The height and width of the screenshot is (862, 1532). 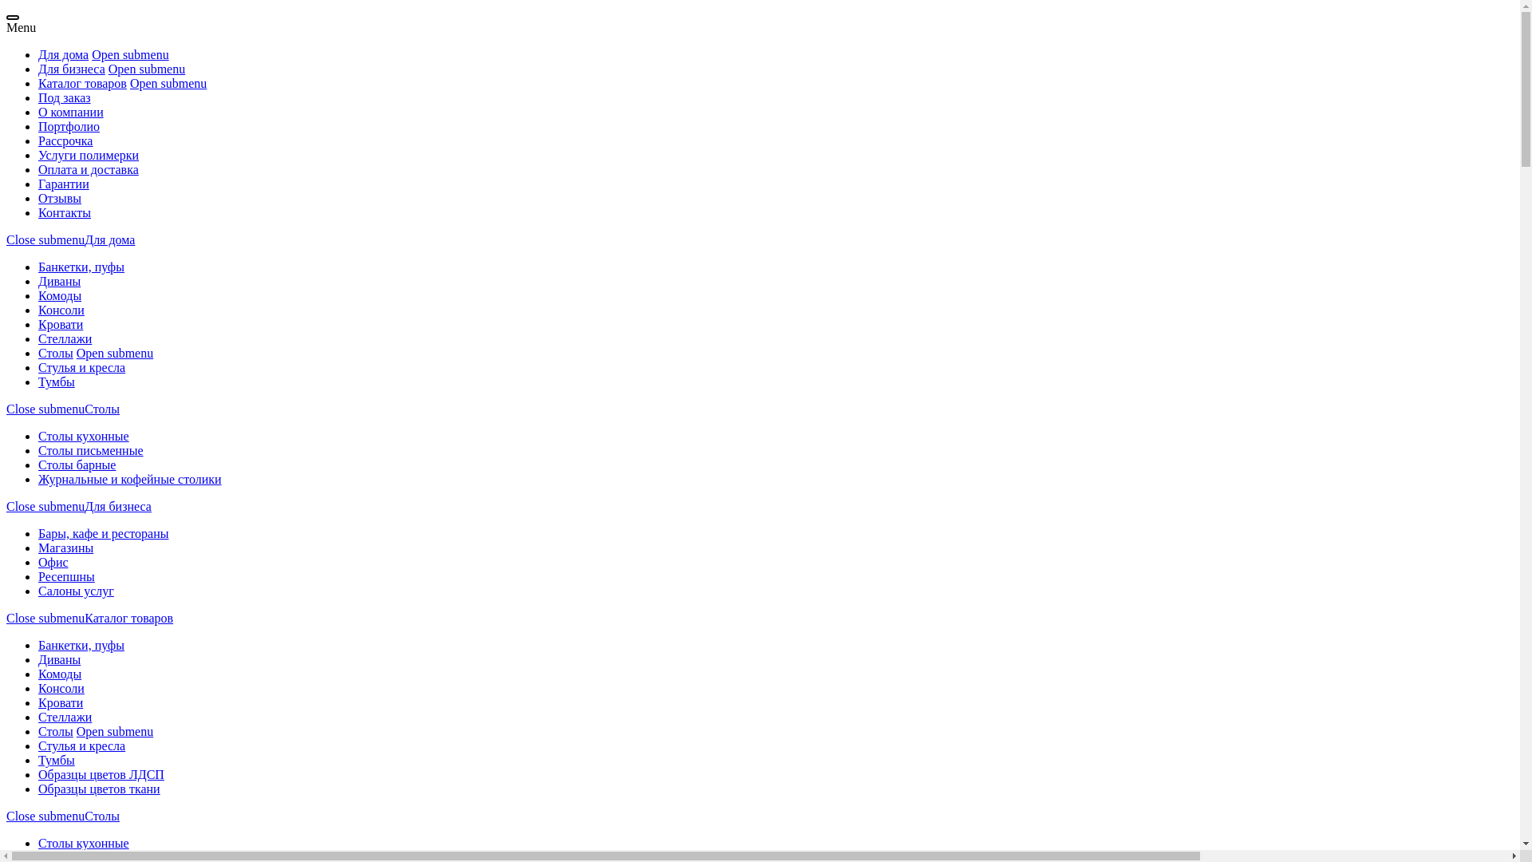 What do you see at coordinates (147, 69) in the screenshot?
I see `Open submenu` at bounding box center [147, 69].